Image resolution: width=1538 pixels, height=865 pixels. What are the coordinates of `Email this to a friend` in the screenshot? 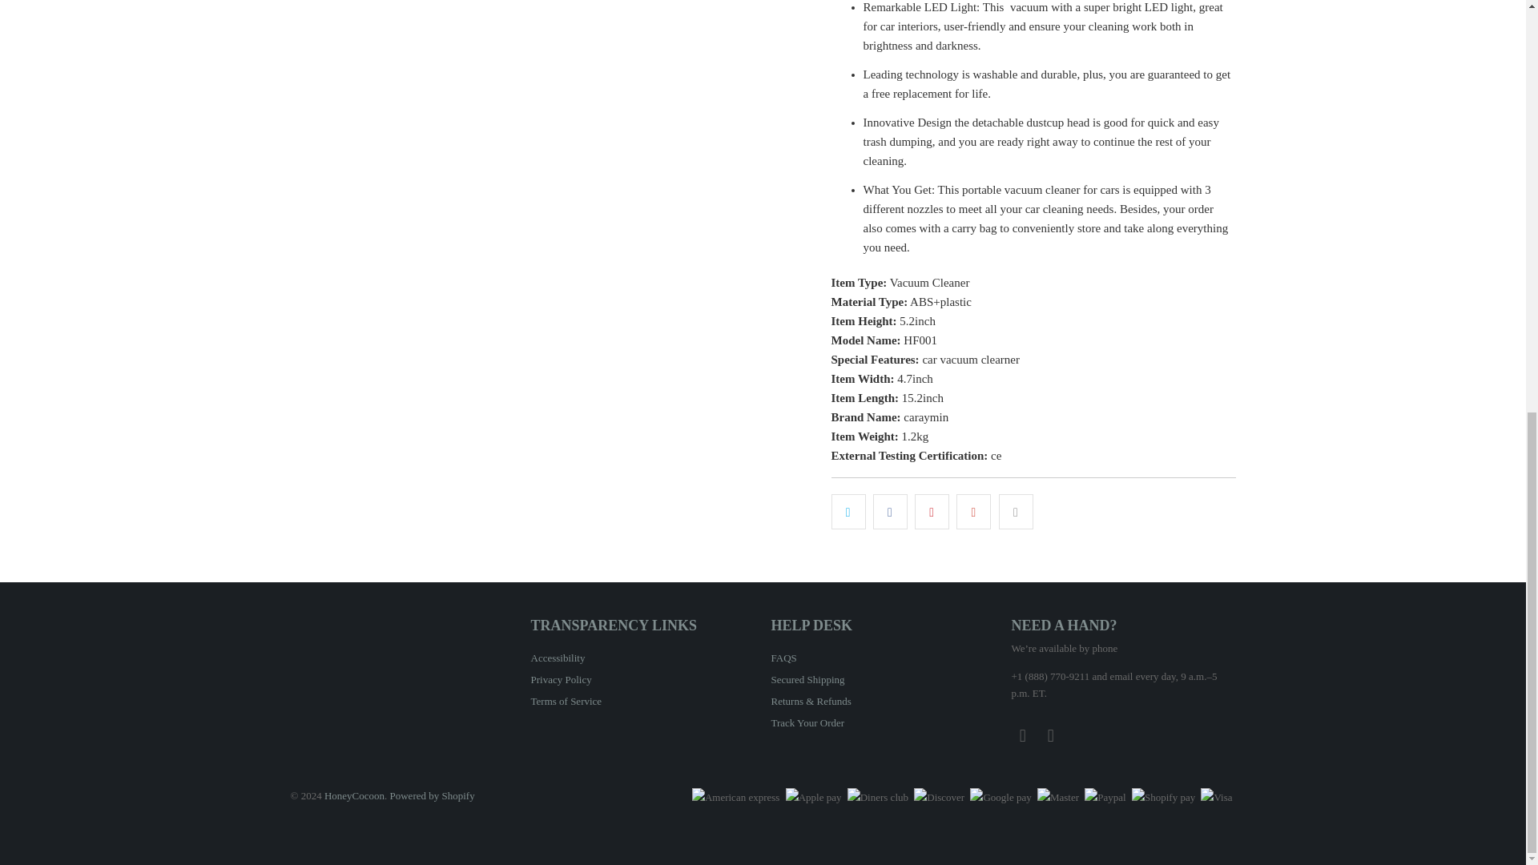 It's located at (1016, 511).